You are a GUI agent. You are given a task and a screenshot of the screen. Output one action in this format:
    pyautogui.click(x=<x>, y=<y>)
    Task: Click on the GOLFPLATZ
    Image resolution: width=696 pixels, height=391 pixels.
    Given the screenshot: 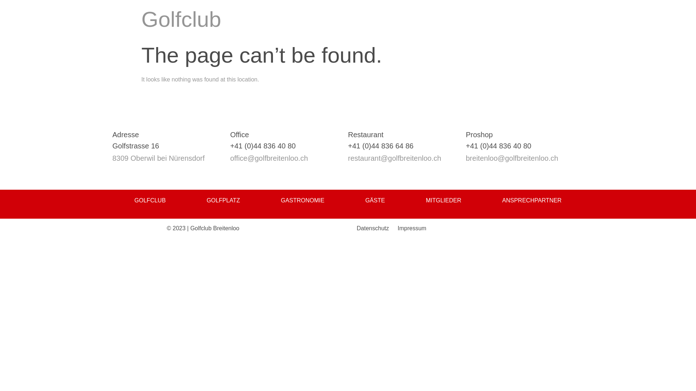 What is the action you would take?
    pyautogui.click(x=223, y=201)
    